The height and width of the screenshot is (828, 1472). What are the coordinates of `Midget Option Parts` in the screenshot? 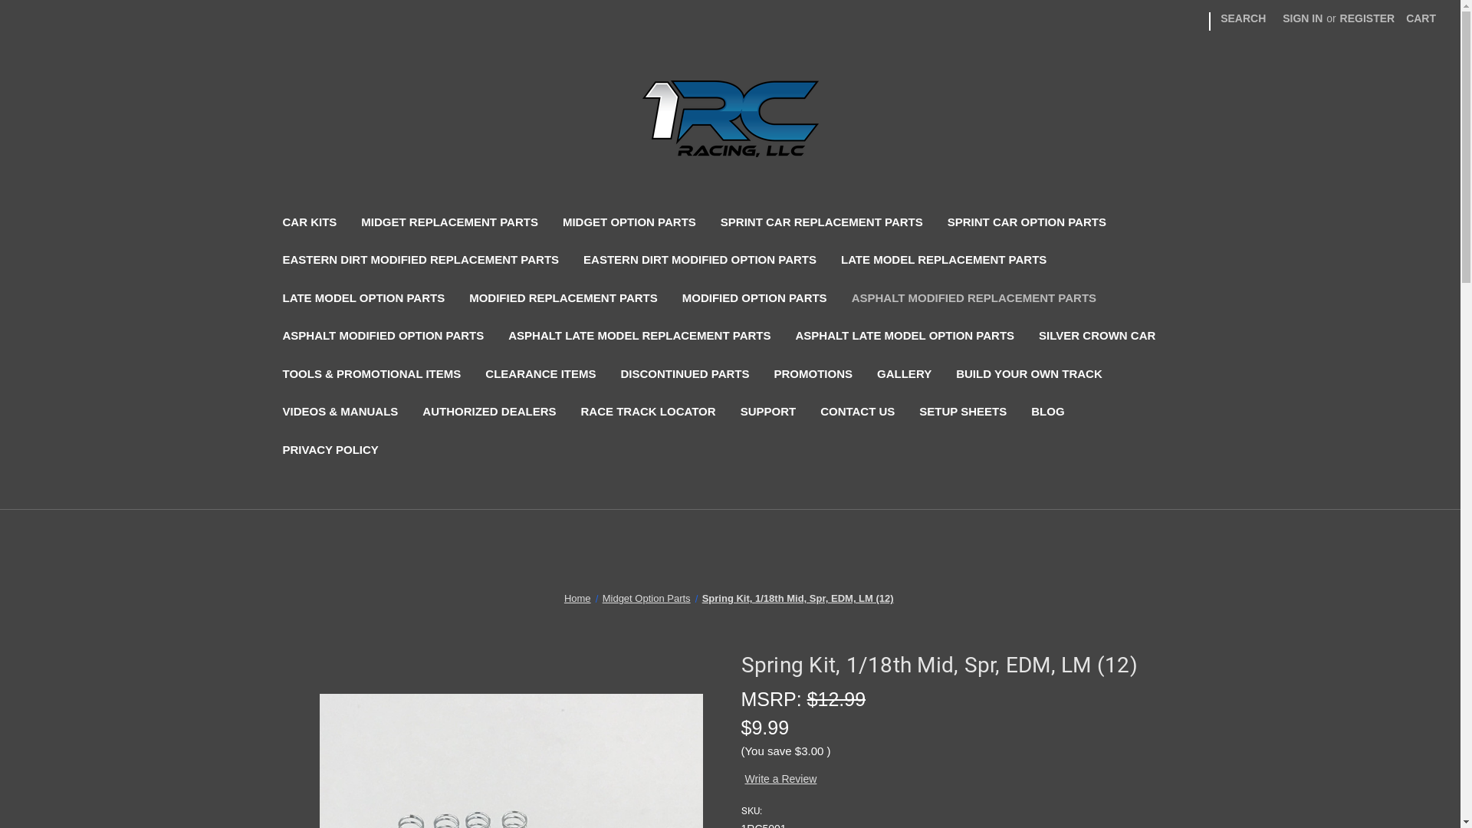 It's located at (647, 598).